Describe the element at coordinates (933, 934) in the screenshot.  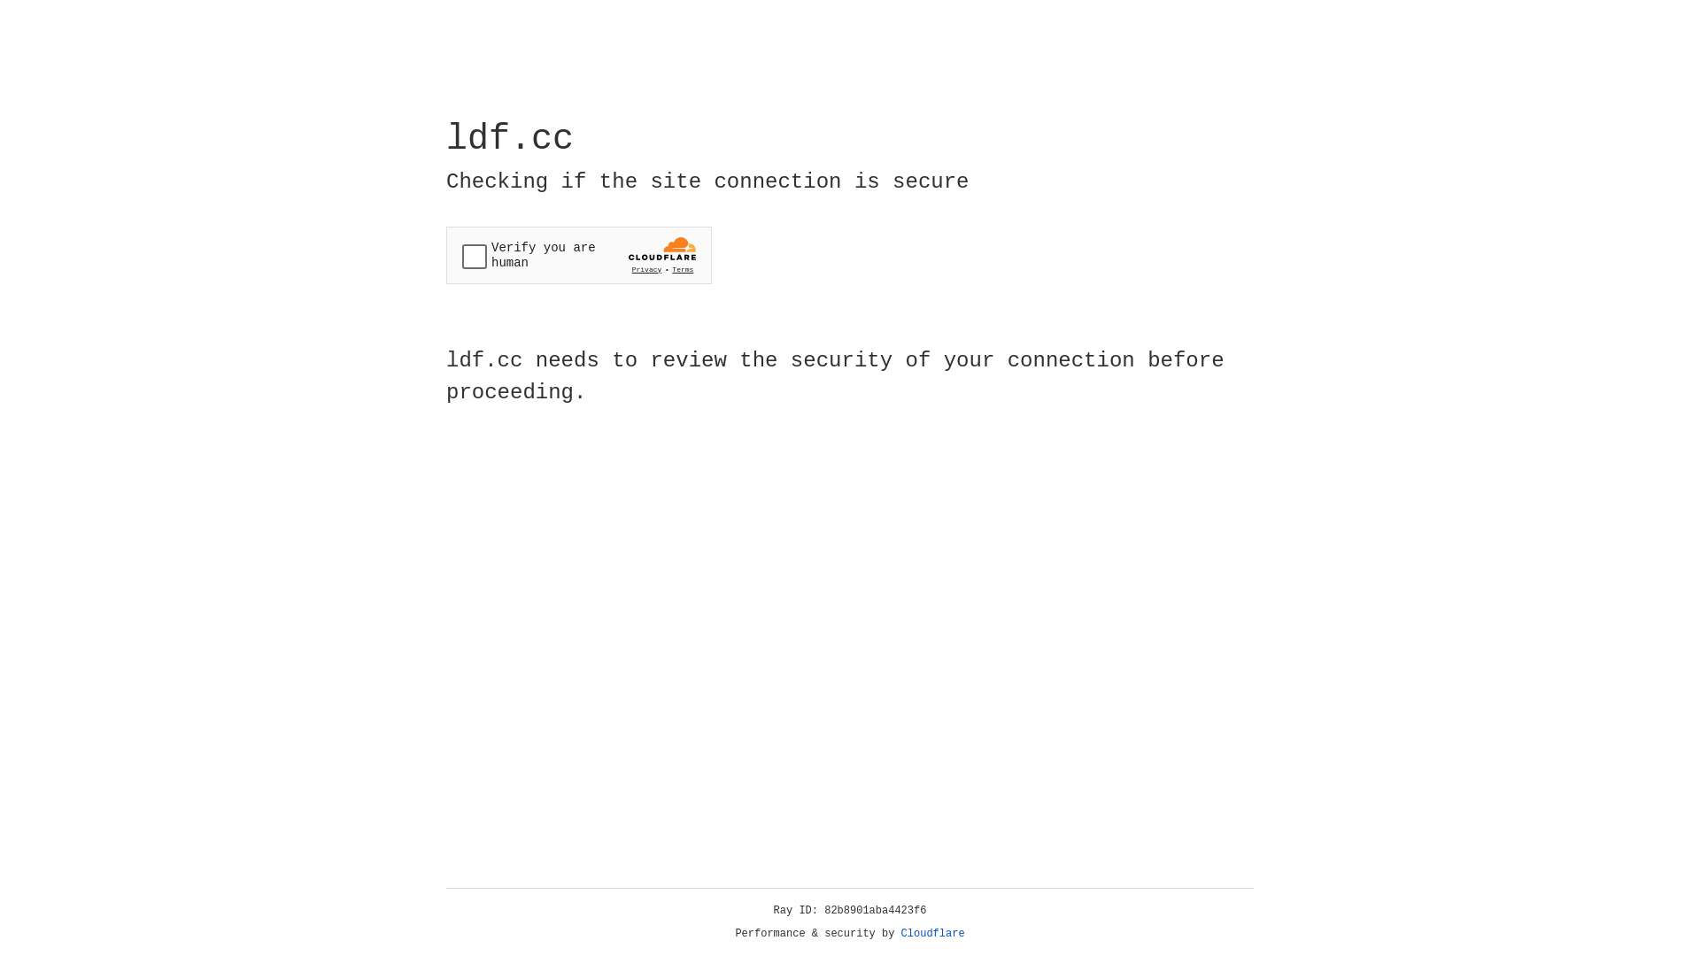
I see `Cloudflare` at that location.